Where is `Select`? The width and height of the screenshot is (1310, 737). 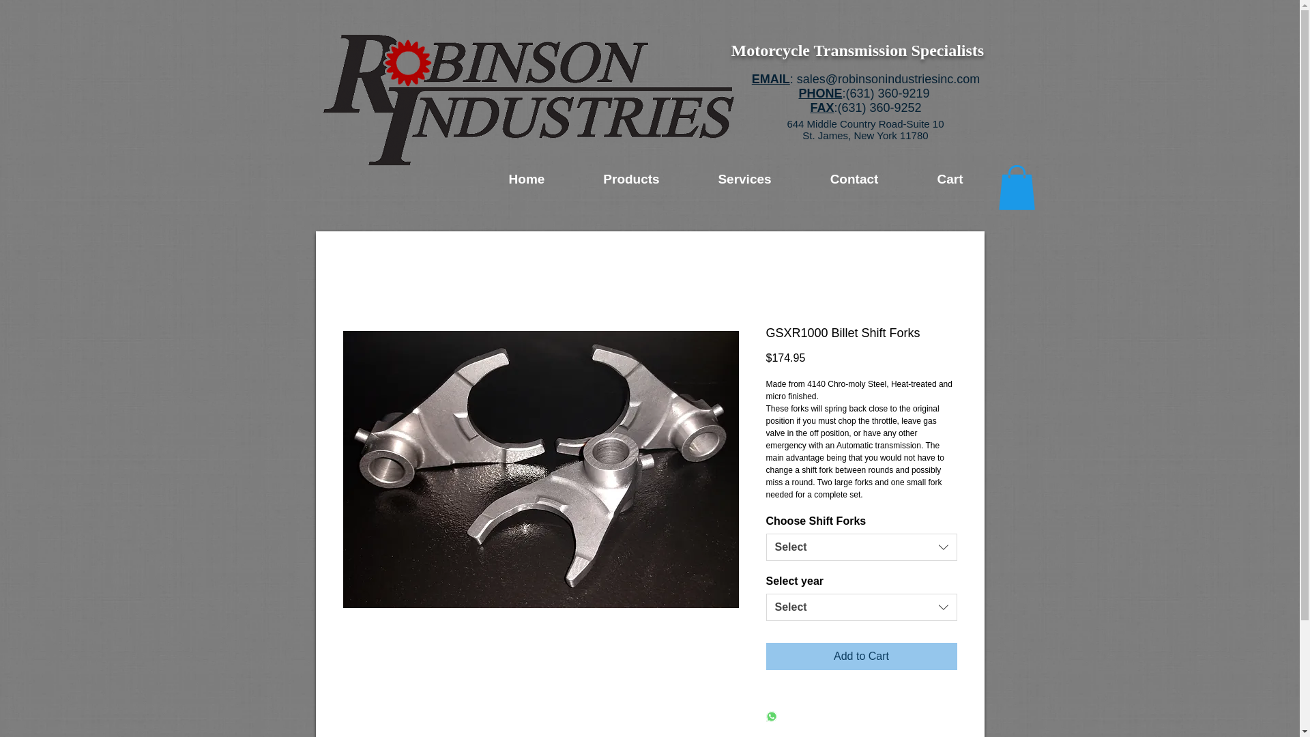 Select is located at coordinates (860, 607).